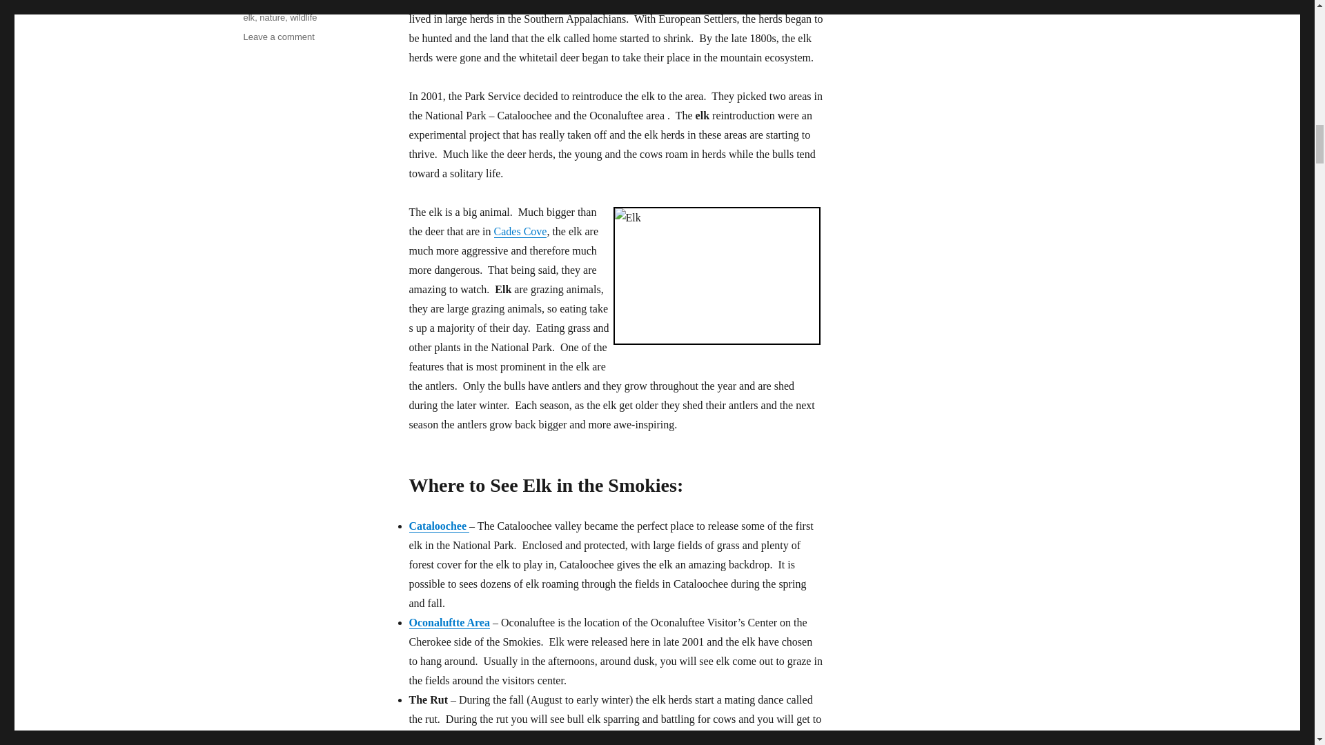  What do you see at coordinates (259, 1) in the screenshot?
I see `GSMNP` at bounding box center [259, 1].